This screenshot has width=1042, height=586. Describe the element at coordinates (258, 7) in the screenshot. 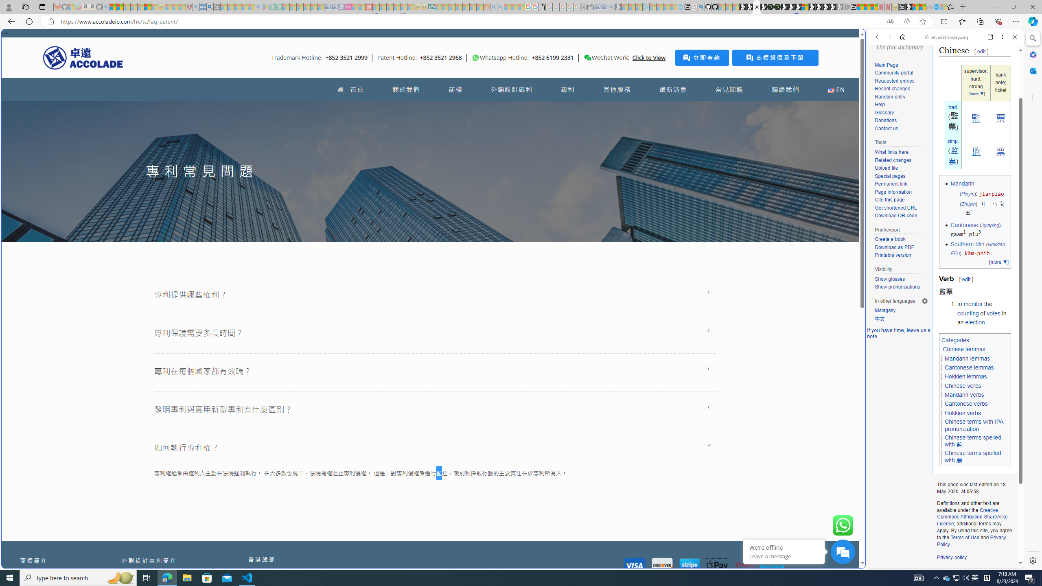

I see `google - Search - Sleeping` at that location.